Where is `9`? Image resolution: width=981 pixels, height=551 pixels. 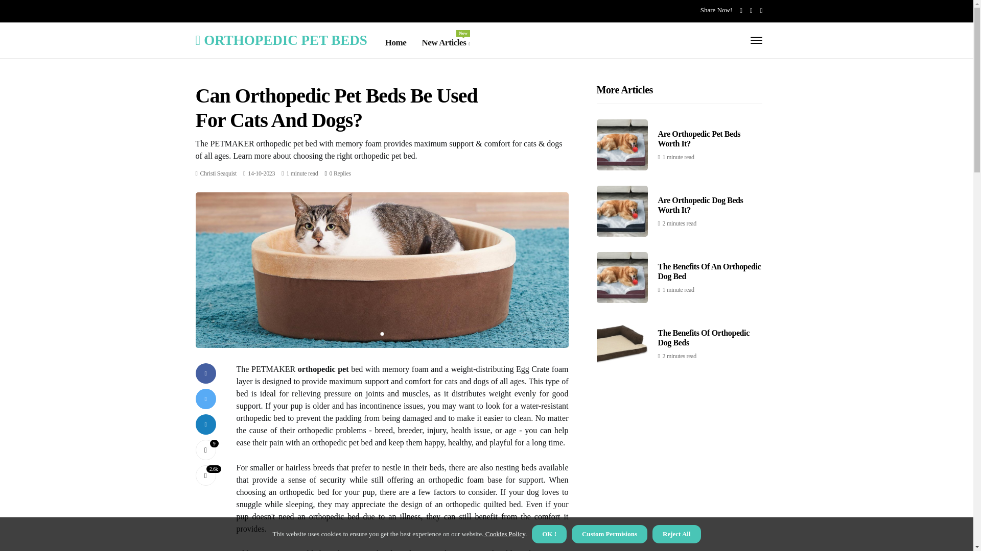 9 is located at coordinates (219, 173).